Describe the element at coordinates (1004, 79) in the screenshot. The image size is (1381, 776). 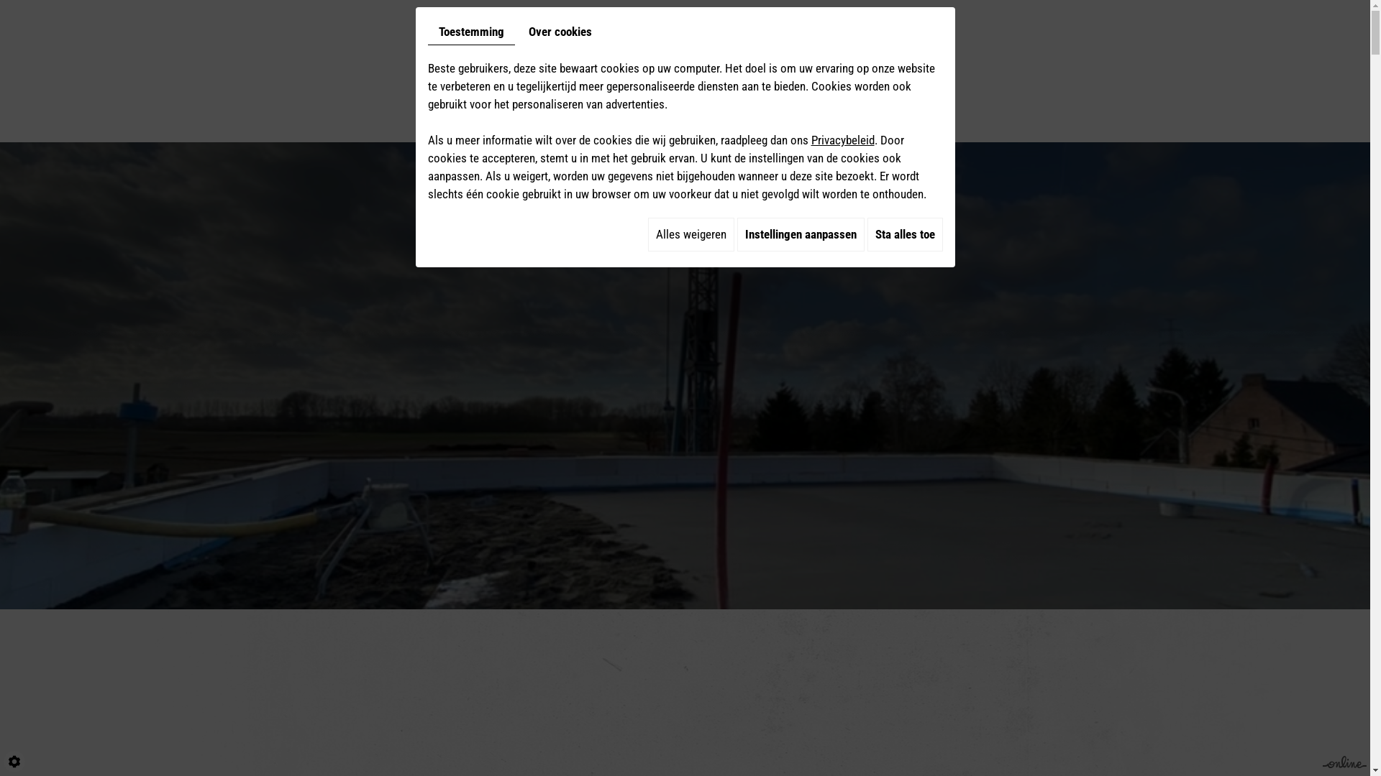
I see `OPRITTEN & TERRAS` at that location.